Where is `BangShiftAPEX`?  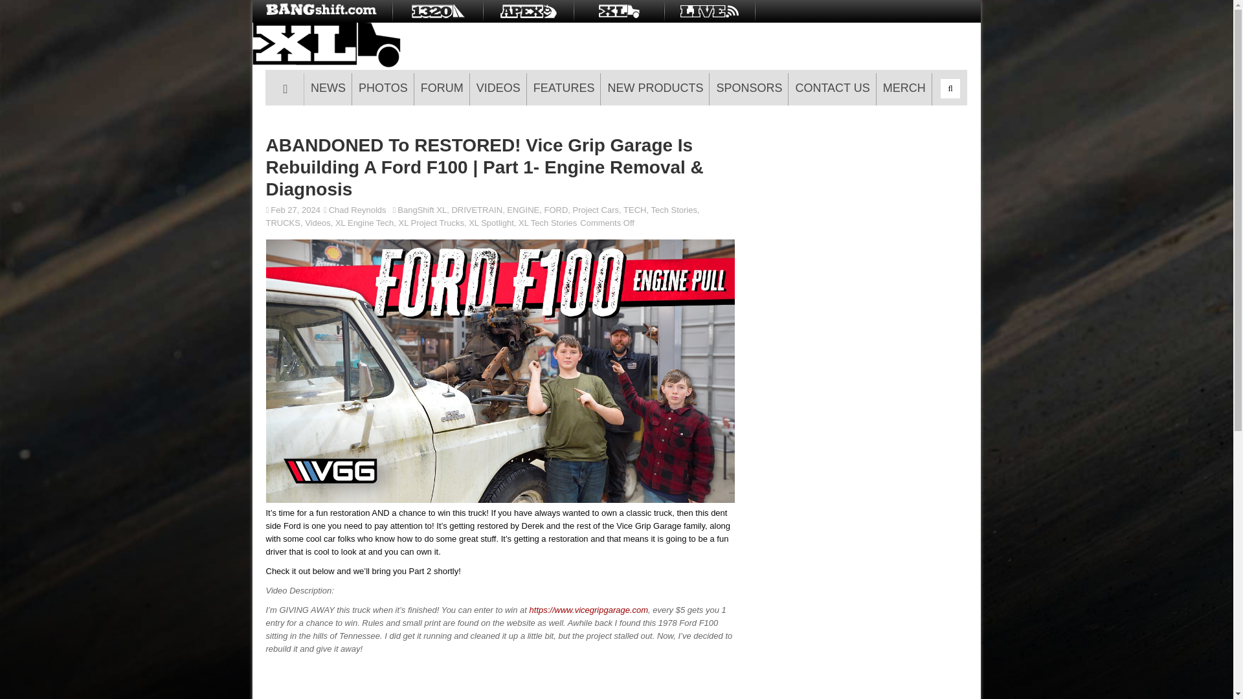
BangShiftAPEX is located at coordinates (528, 11).